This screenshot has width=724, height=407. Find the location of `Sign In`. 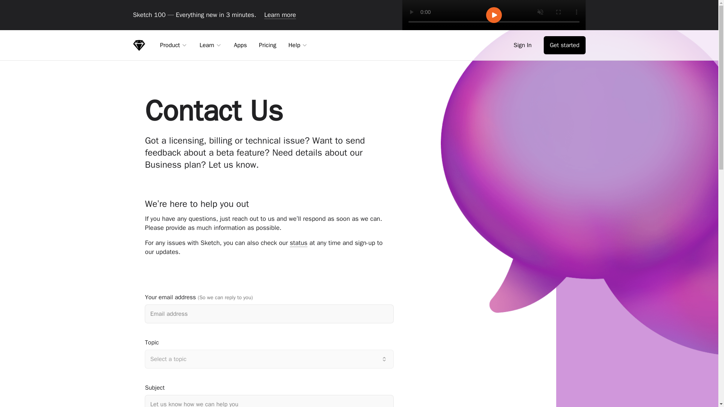

Sign In is located at coordinates (524, 45).